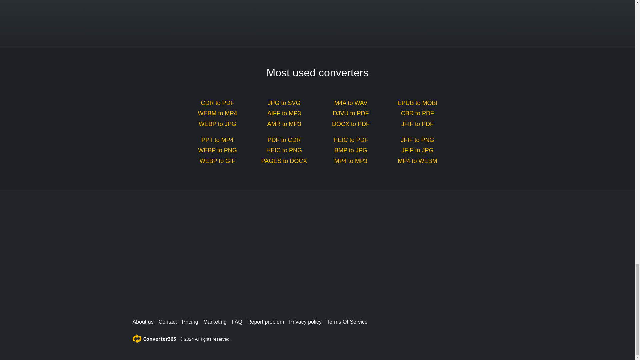 The height and width of the screenshot is (360, 640). What do you see at coordinates (154, 339) in the screenshot?
I see `Converter365` at bounding box center [154, 339].